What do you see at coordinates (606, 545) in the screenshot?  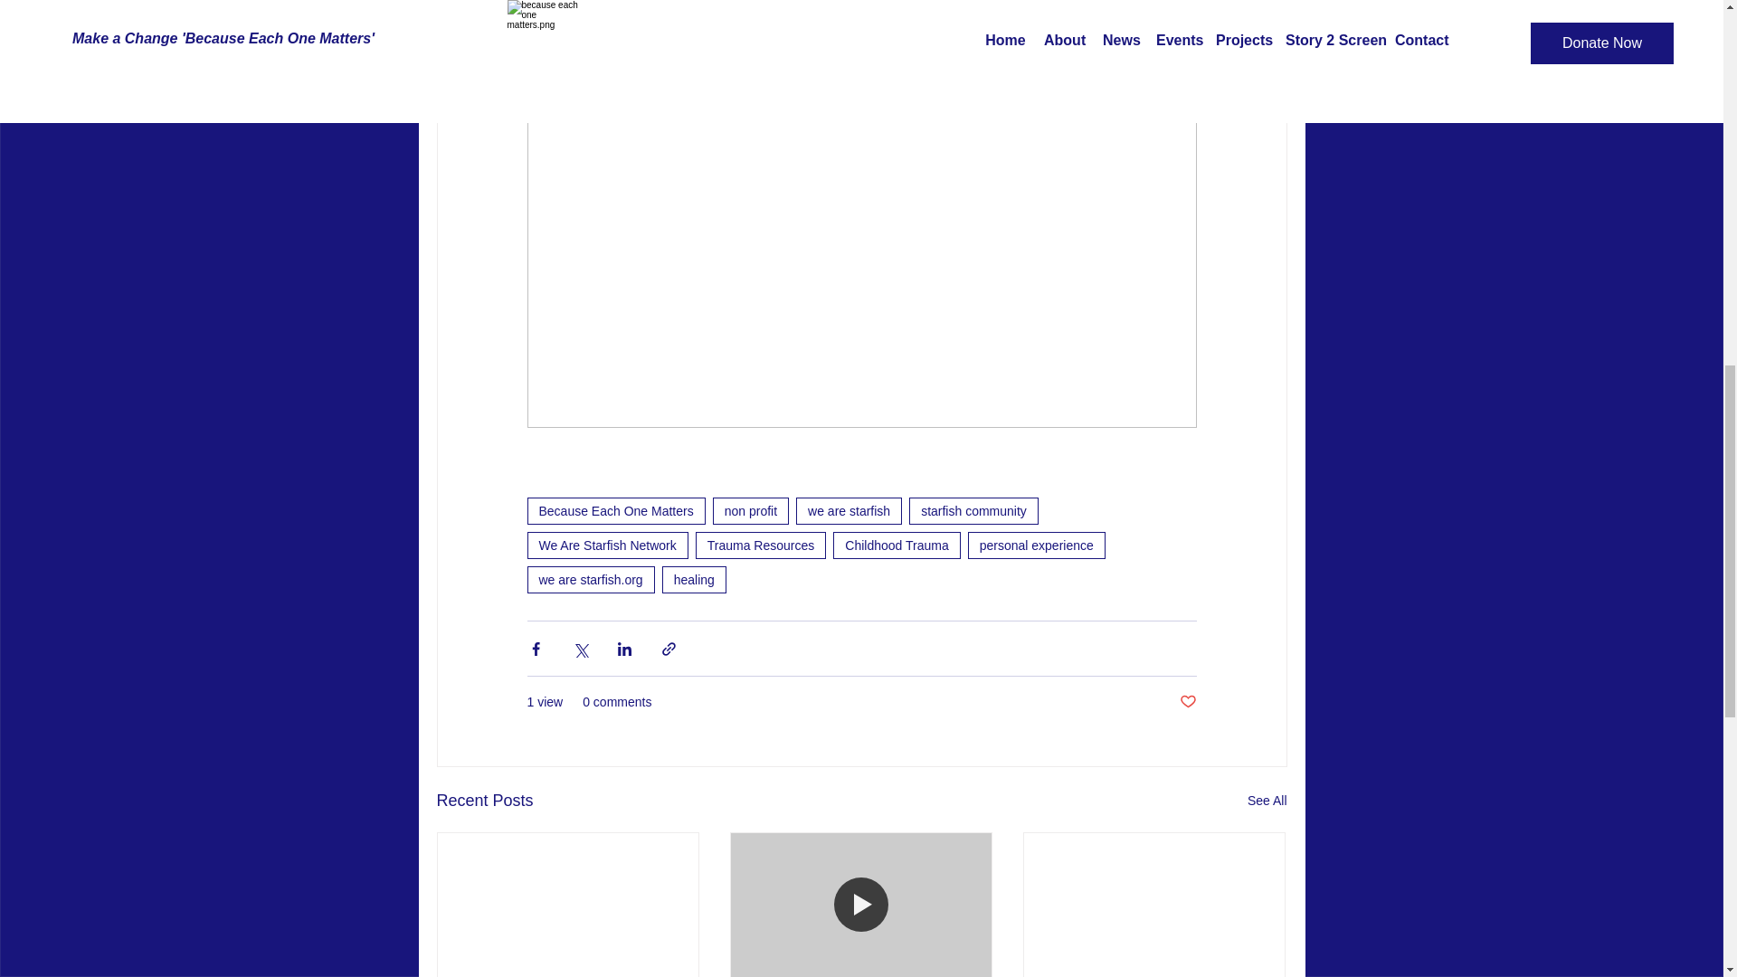 I see `We Are Starfish Network` at bounding box center [606, 545].